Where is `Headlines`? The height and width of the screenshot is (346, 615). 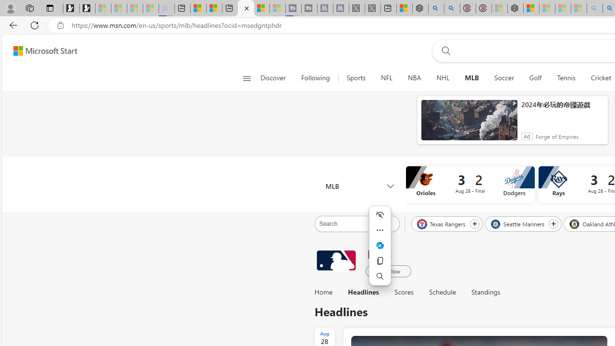 Headlines is located at coordinates (363, 292).